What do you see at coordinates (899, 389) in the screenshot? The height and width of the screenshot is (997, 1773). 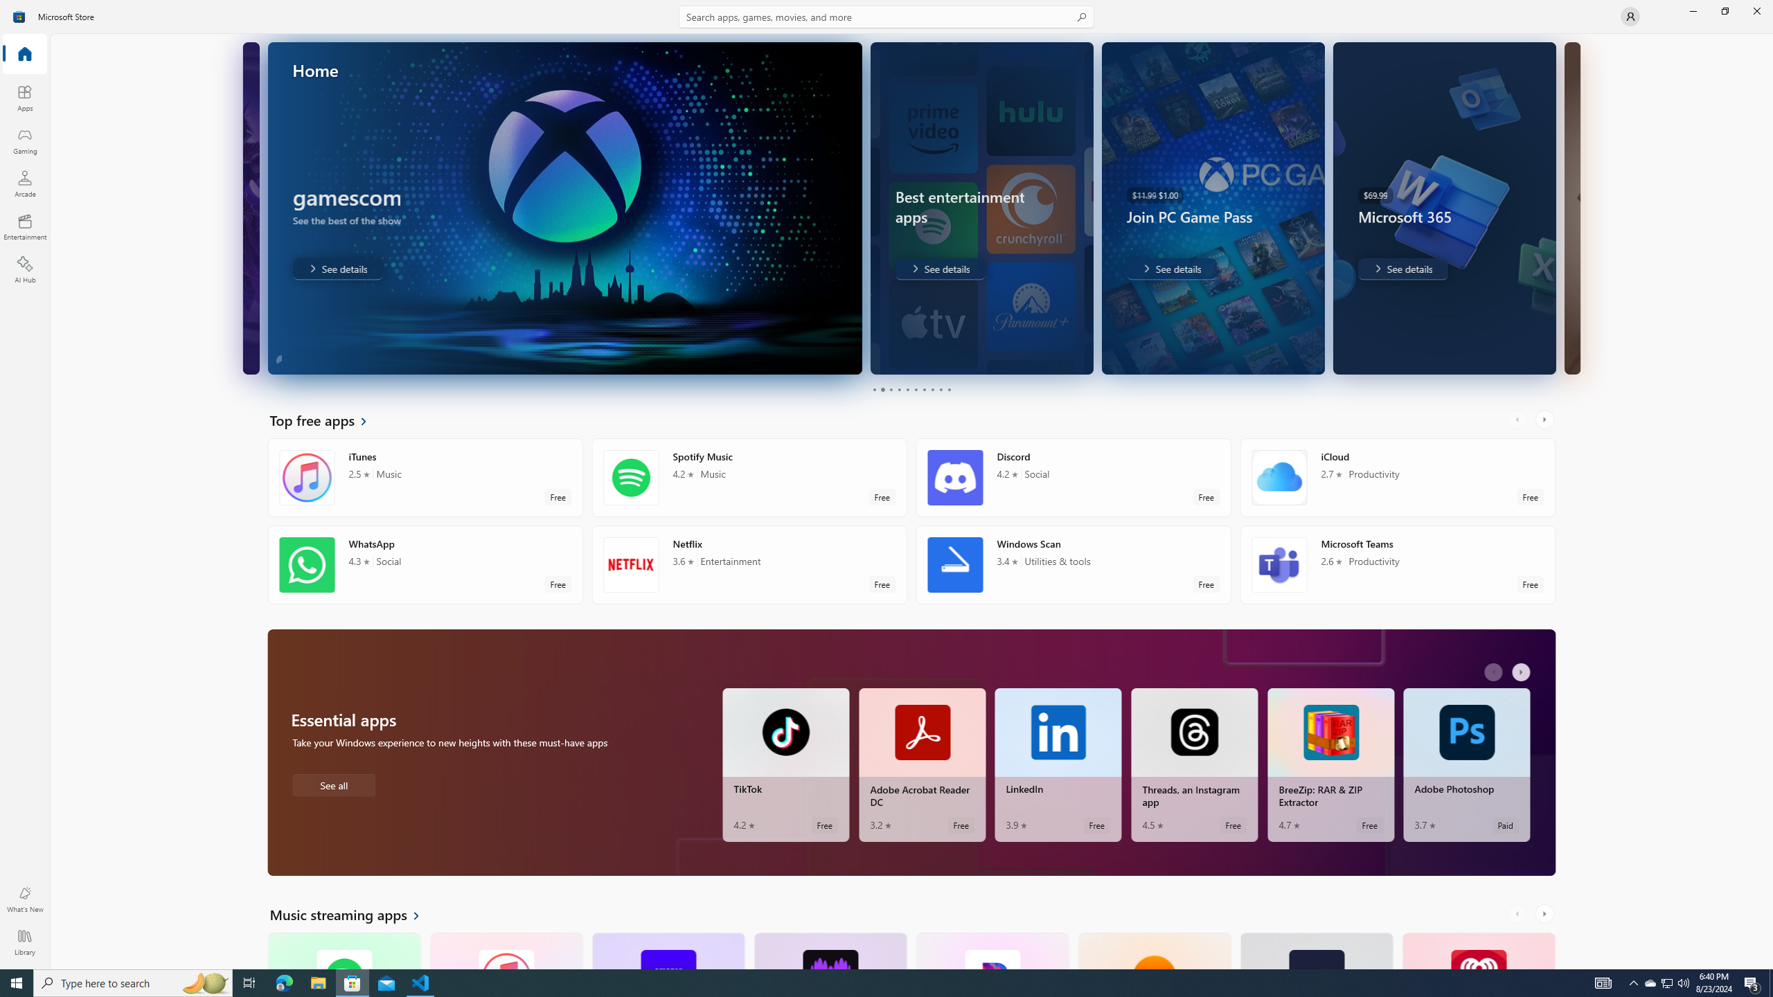 I see `Page 4` at bounding box center [899, 389].